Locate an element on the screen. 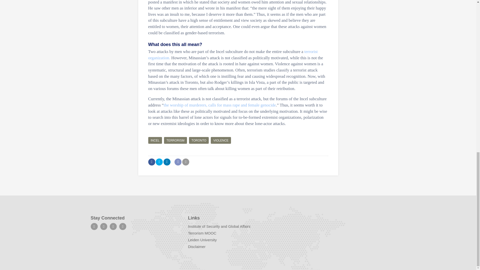  INCEL is located at coordinates (155, 140).